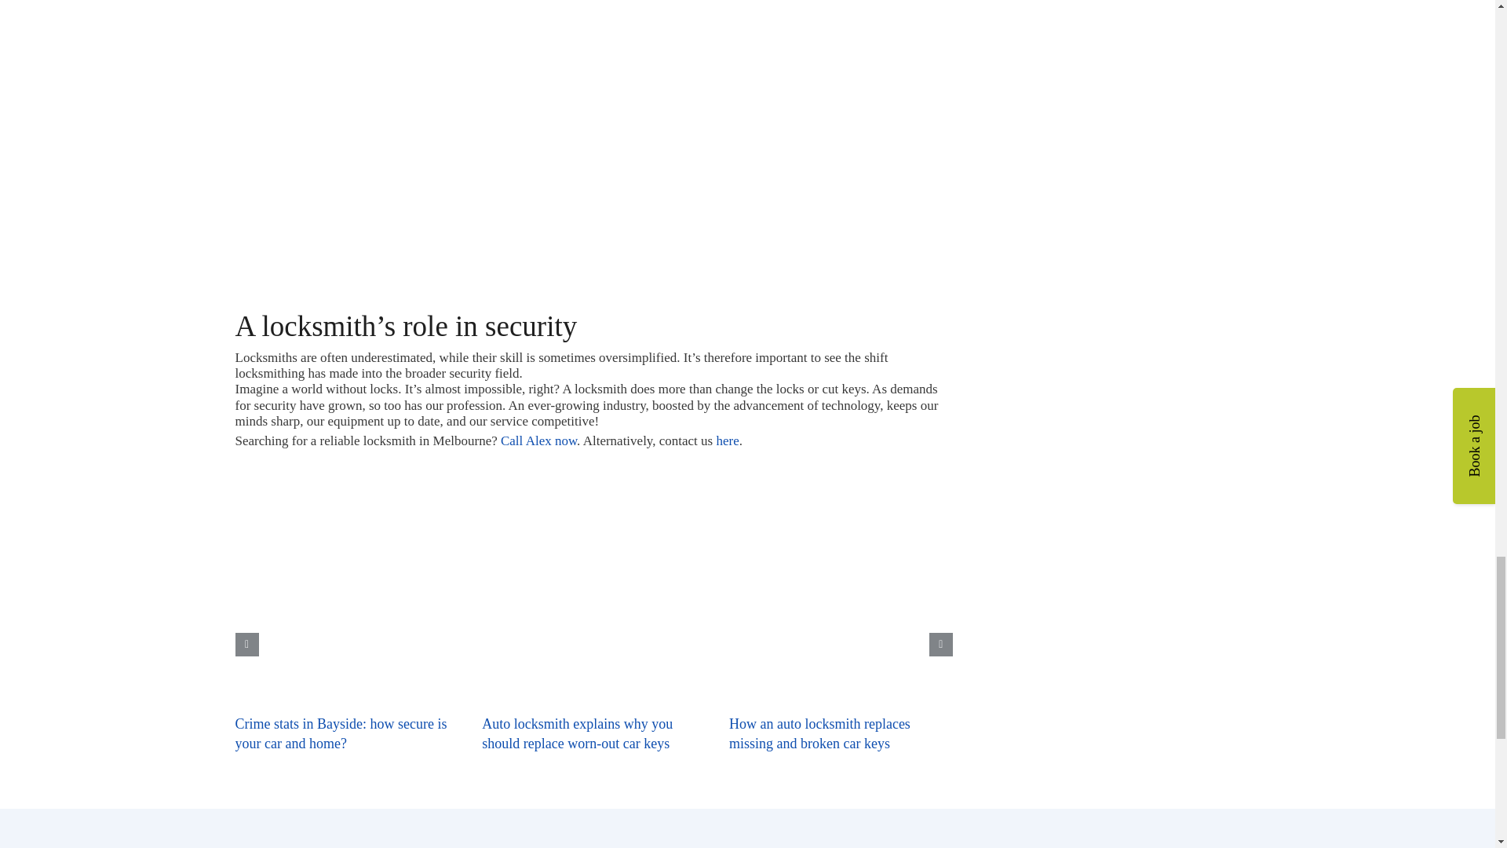 The height and width of the screenshot is (848, 1507). Describe the element at coordinates (819, 733) in the screenshot. I see `How an auto locksmith replaces missing and broken car keys` at that location.